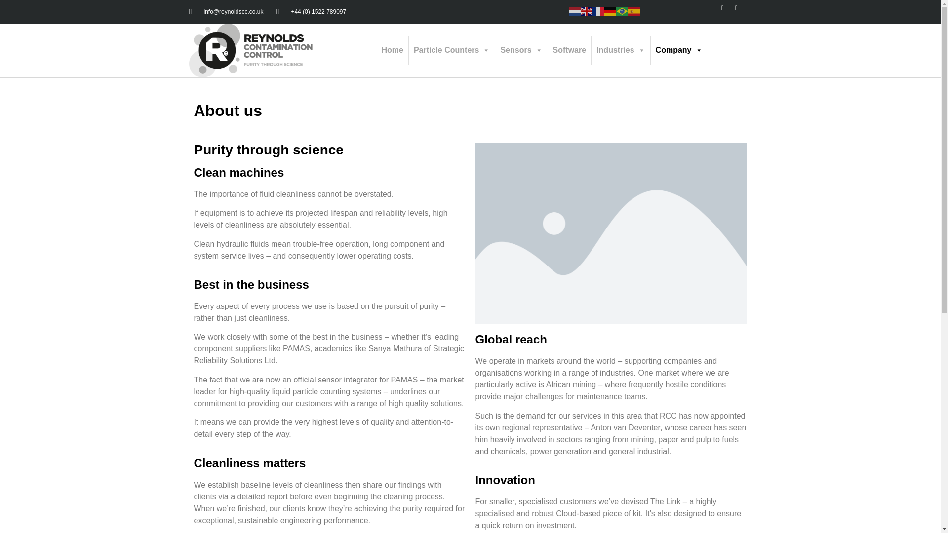  I want to click on French, so click(598, 10).